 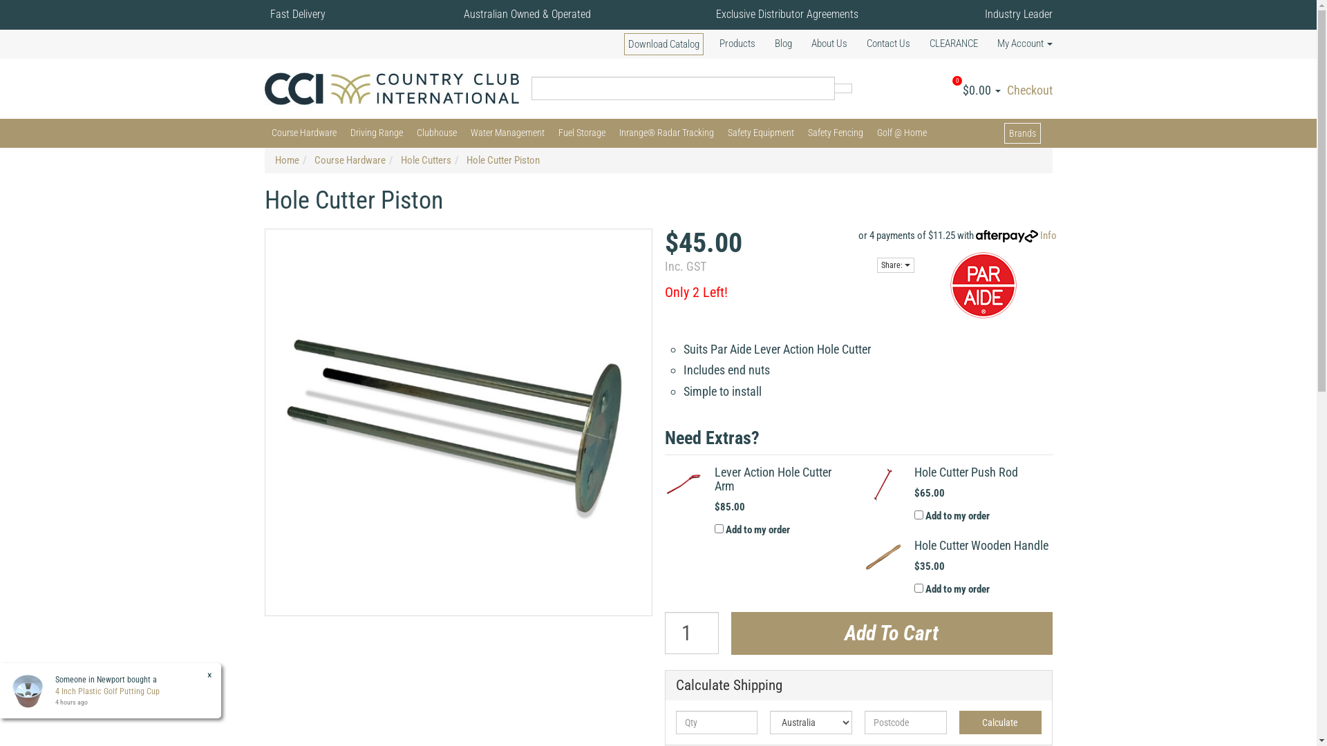 What do you see at coordinates (953, 44) in the screenshot?
I see `CLEARANCE` at bounding box center [953, 44].